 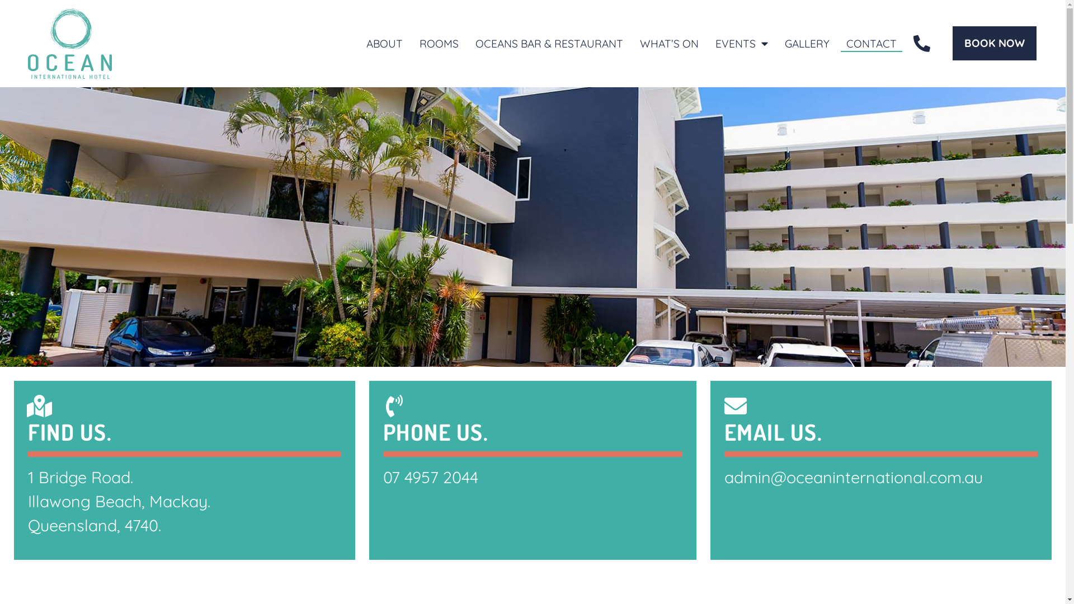 What do you see at coordinates (431, 477) in the screenshot?
I see `07 4957 2044` at bounding box center [431, 477].